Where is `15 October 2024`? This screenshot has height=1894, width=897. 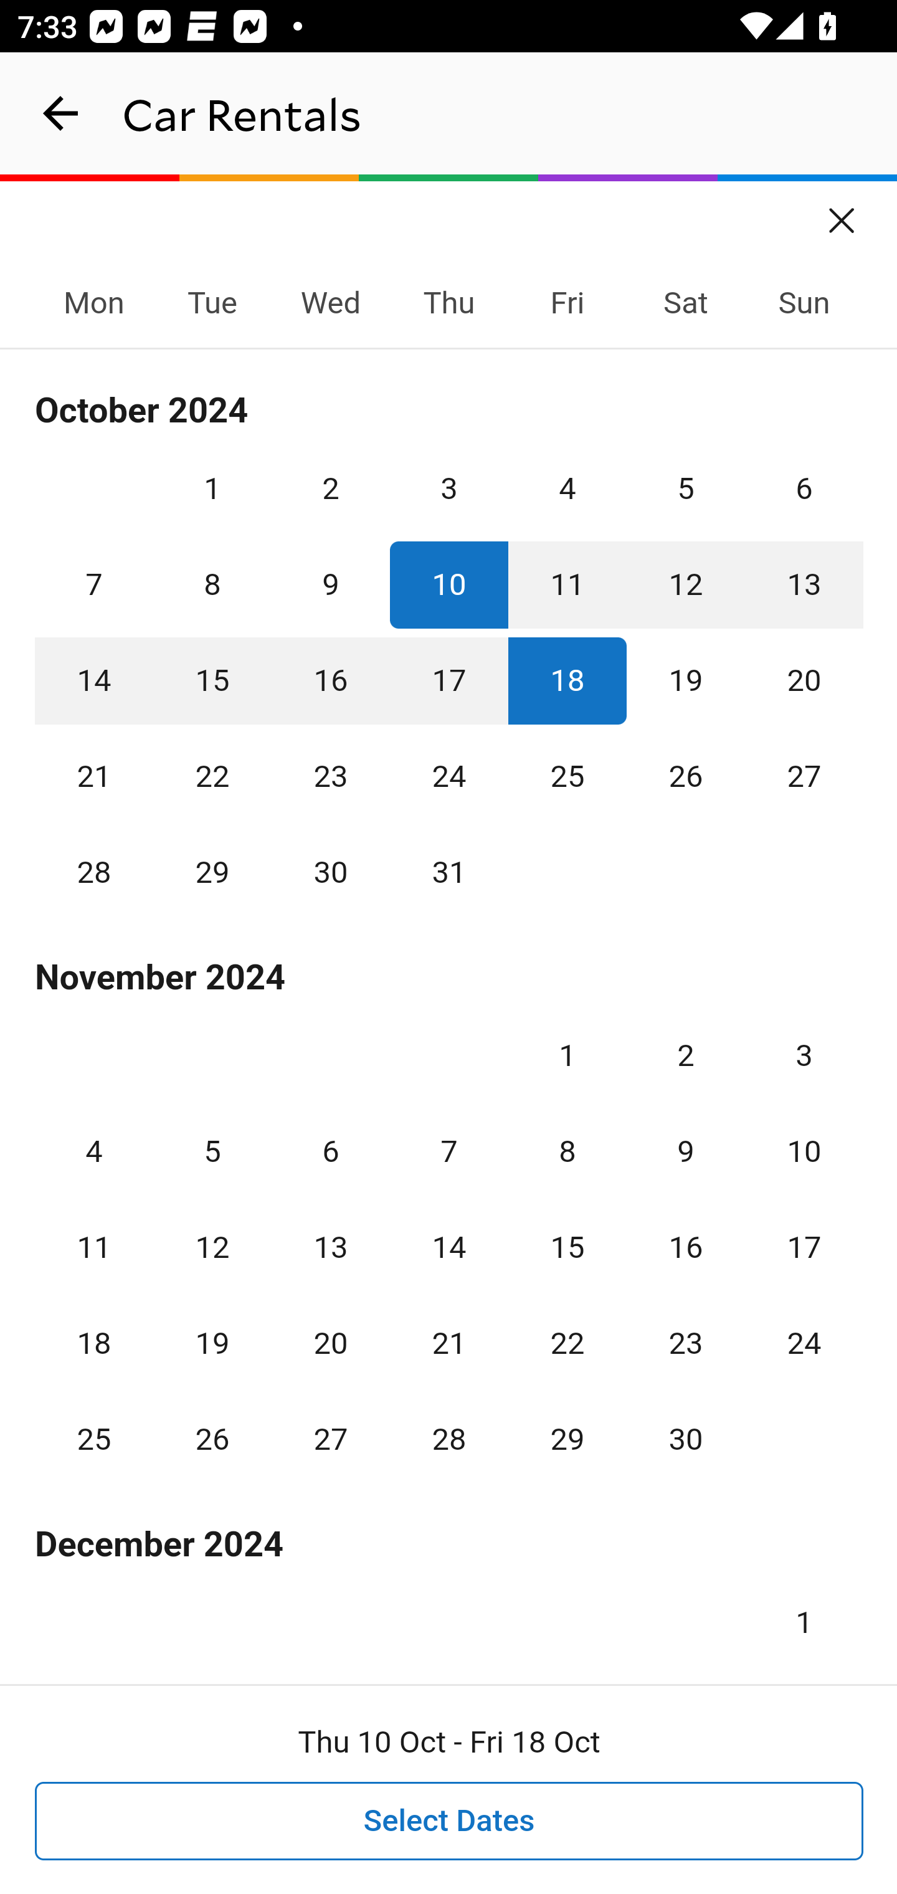
15 October 2024 is located at coordinates (212, 680).